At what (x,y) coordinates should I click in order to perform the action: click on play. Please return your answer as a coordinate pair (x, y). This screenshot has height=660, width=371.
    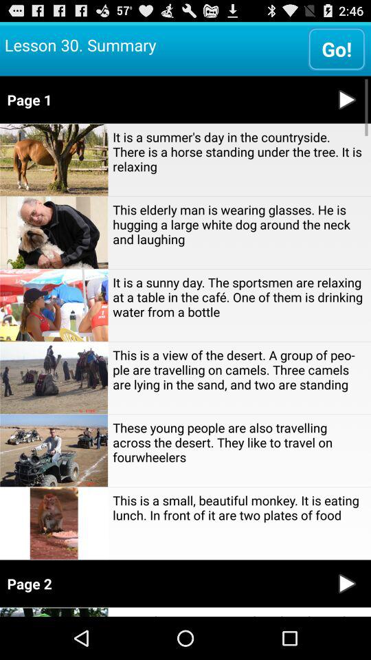
    Looking at the image, I should click on (347, 99).